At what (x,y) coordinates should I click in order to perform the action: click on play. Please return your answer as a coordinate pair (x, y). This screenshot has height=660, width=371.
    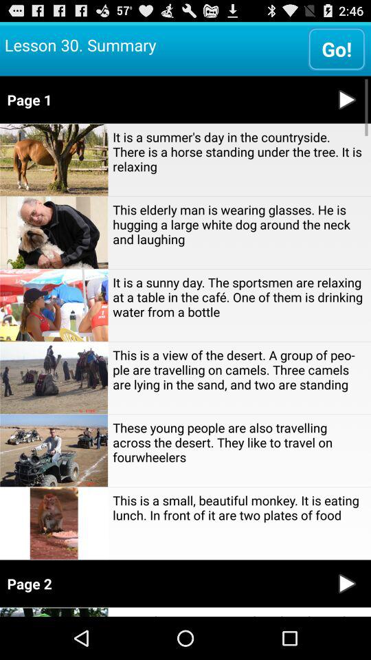
    Looking at the image, I should click on (347, 99).